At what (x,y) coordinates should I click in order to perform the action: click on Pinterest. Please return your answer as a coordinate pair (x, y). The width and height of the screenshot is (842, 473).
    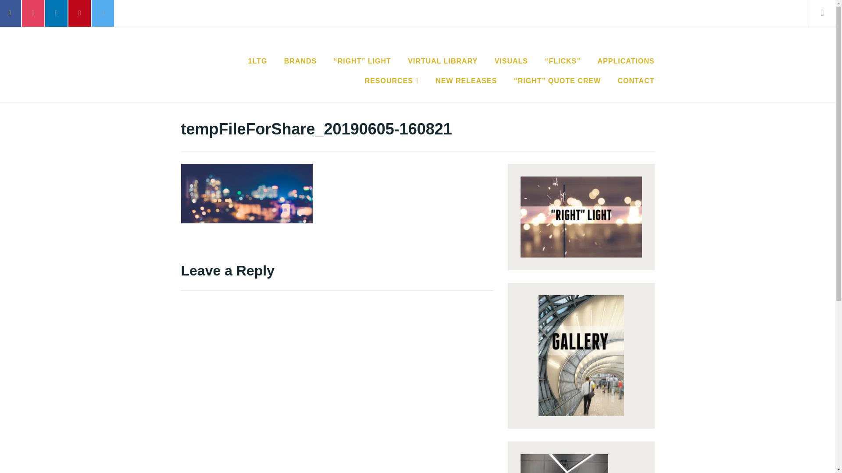
    Looking at the image, I should click on (80, 13).